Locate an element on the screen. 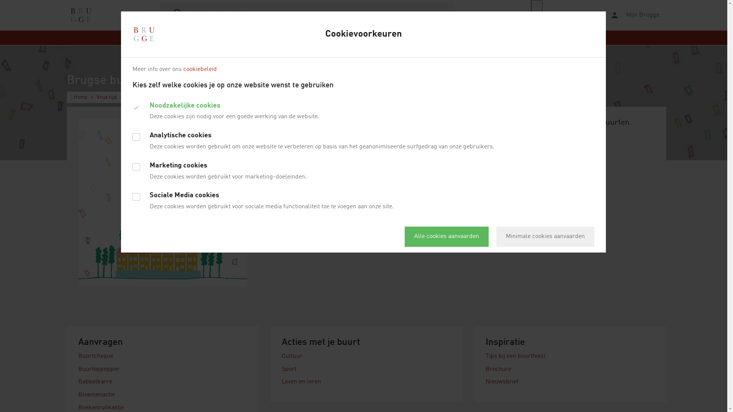  Bloemenactie is located at coordinates (97, 395).